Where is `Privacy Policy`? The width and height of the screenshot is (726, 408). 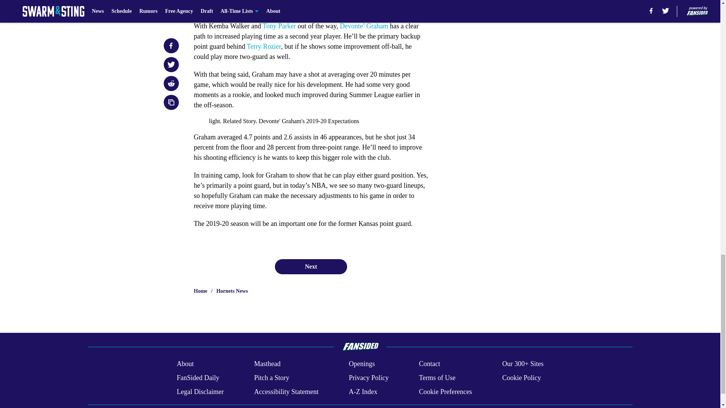
Privacy Policy is located at coordinates (368, 378).